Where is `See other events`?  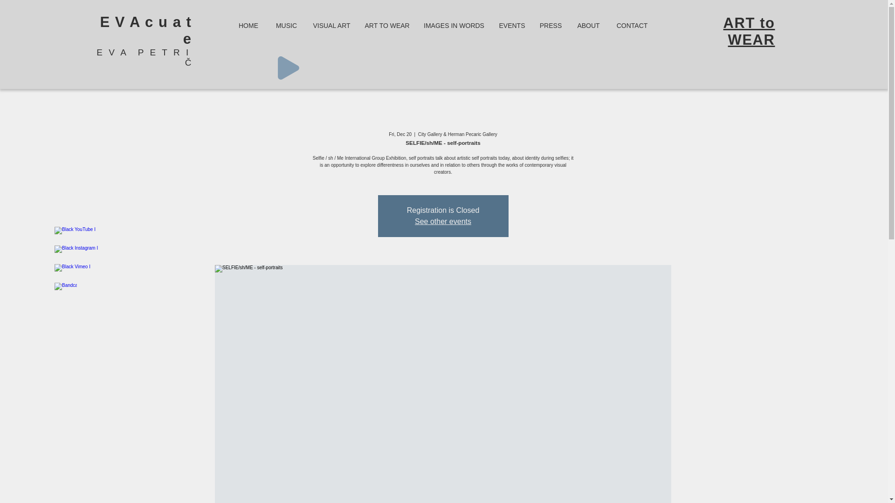
See other events is located at coordinates (443, 221).